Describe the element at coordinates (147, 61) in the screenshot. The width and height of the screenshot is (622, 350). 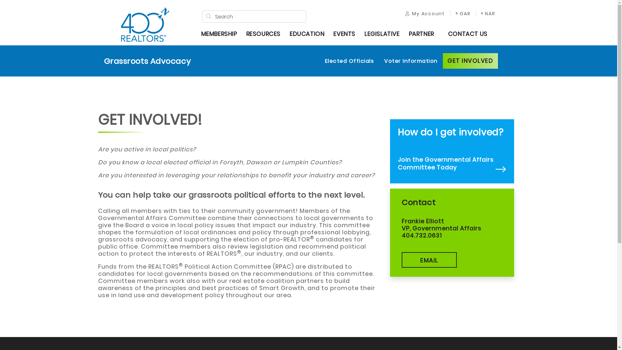
I see `Grassroots Advocacy` at that location.